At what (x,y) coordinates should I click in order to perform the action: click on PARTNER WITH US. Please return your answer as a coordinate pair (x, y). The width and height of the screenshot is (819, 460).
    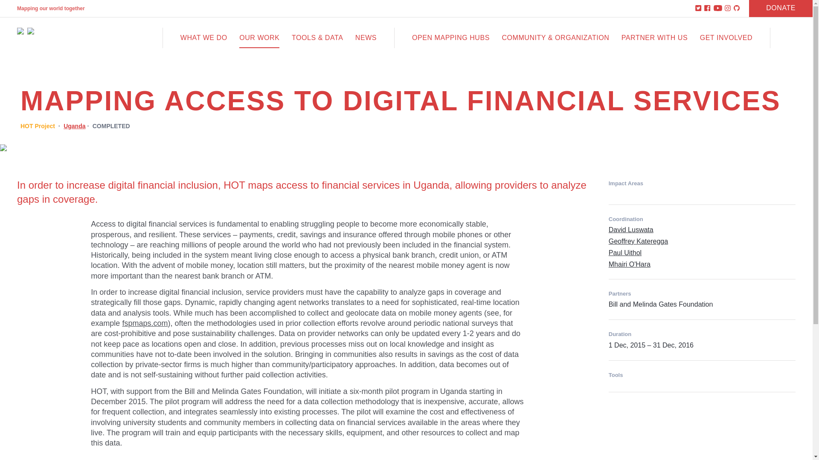
    Looking at the image, I should click on (654, 37).